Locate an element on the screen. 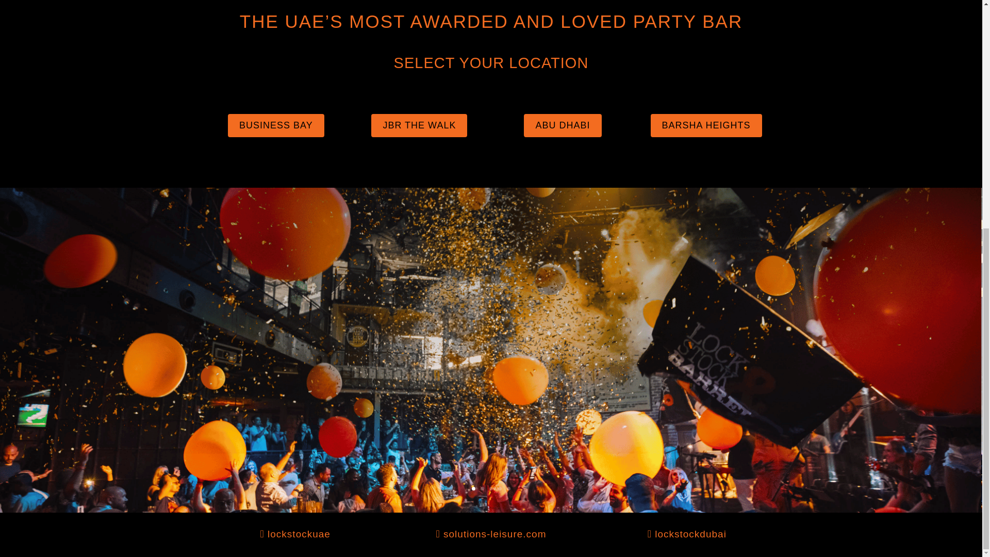 The height and width of the screenshot is (557, 990). 3 is located at coordinates (491, 488).